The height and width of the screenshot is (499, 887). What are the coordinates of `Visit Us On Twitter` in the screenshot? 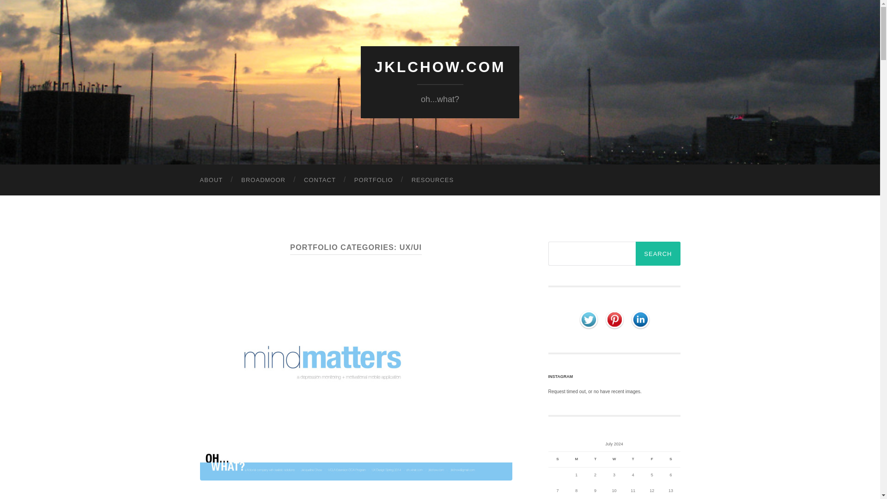 It's located at (589, 319).